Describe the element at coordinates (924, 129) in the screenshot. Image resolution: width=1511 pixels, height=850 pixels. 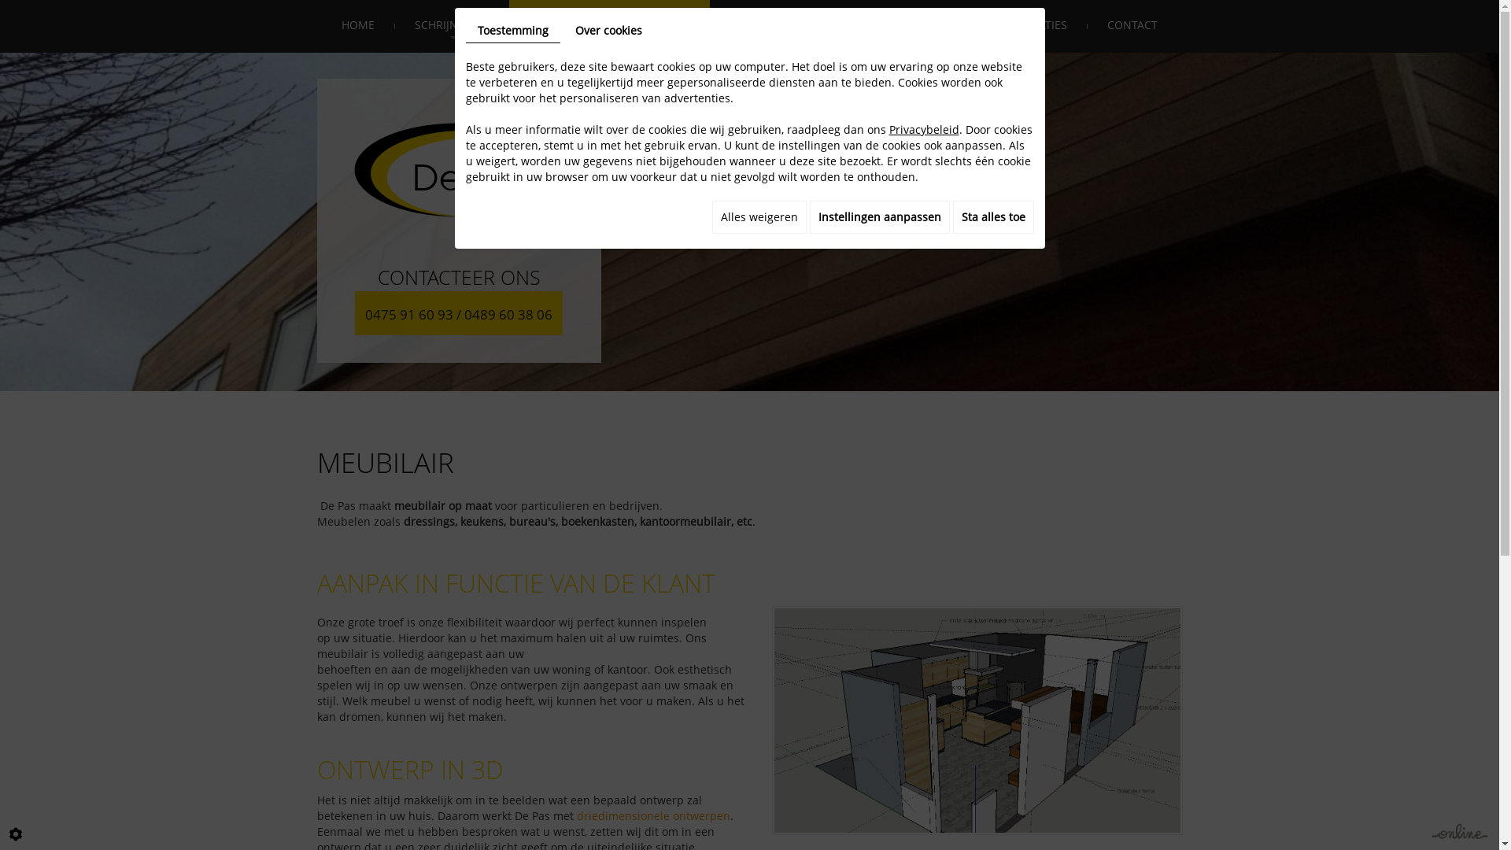
I see `Privacybeleid` at that location.